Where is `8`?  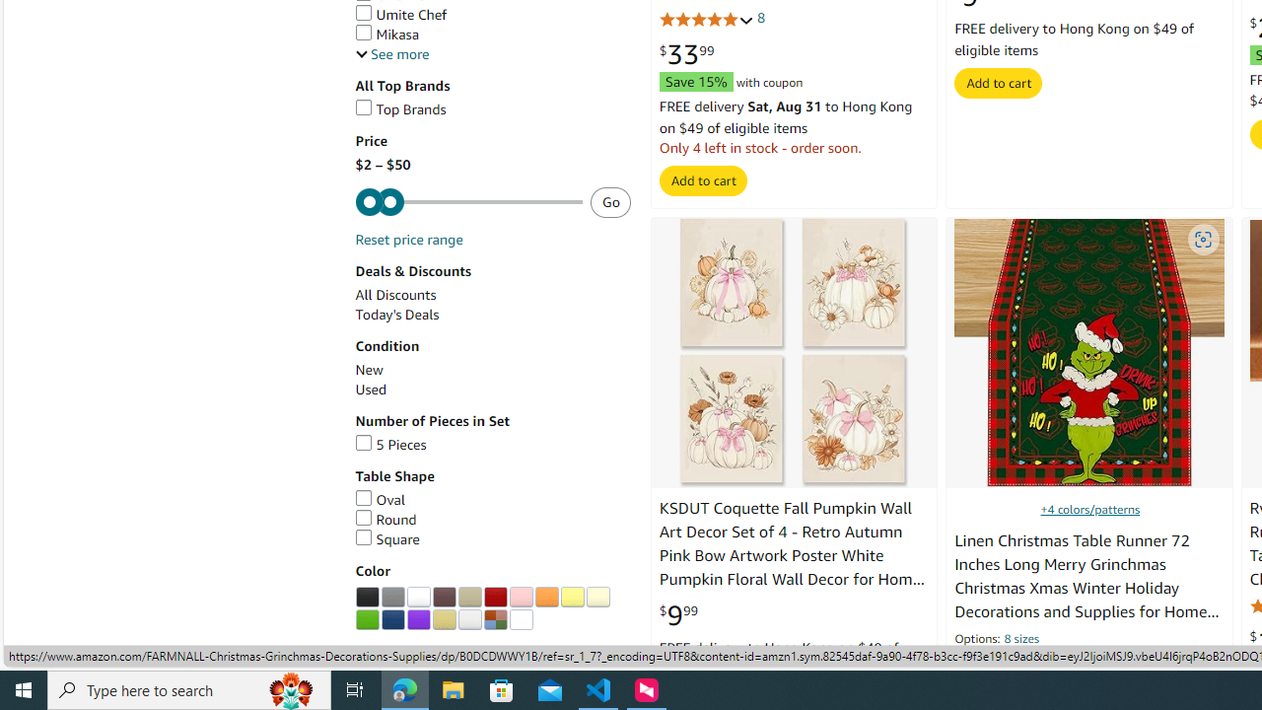
8 is located at coordinates (761, 18).